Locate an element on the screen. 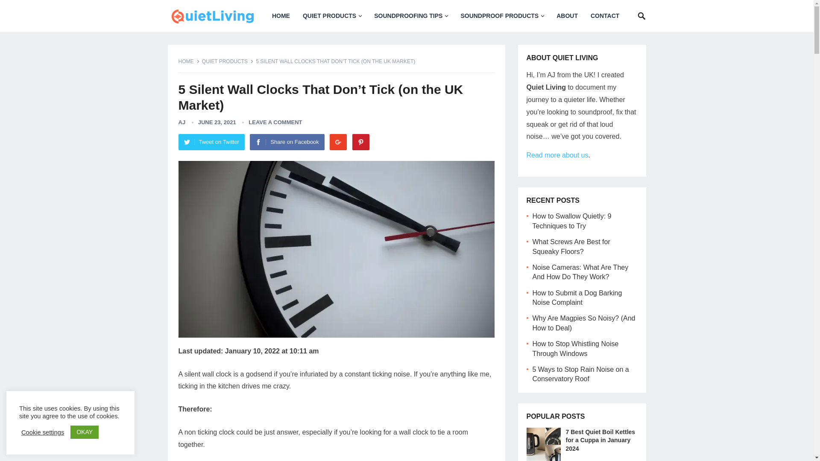 Image resolution: width=820 pixels, height=461 pixels. SOUNDPROOF PRODUCTS is located at coordinates (502, 16).